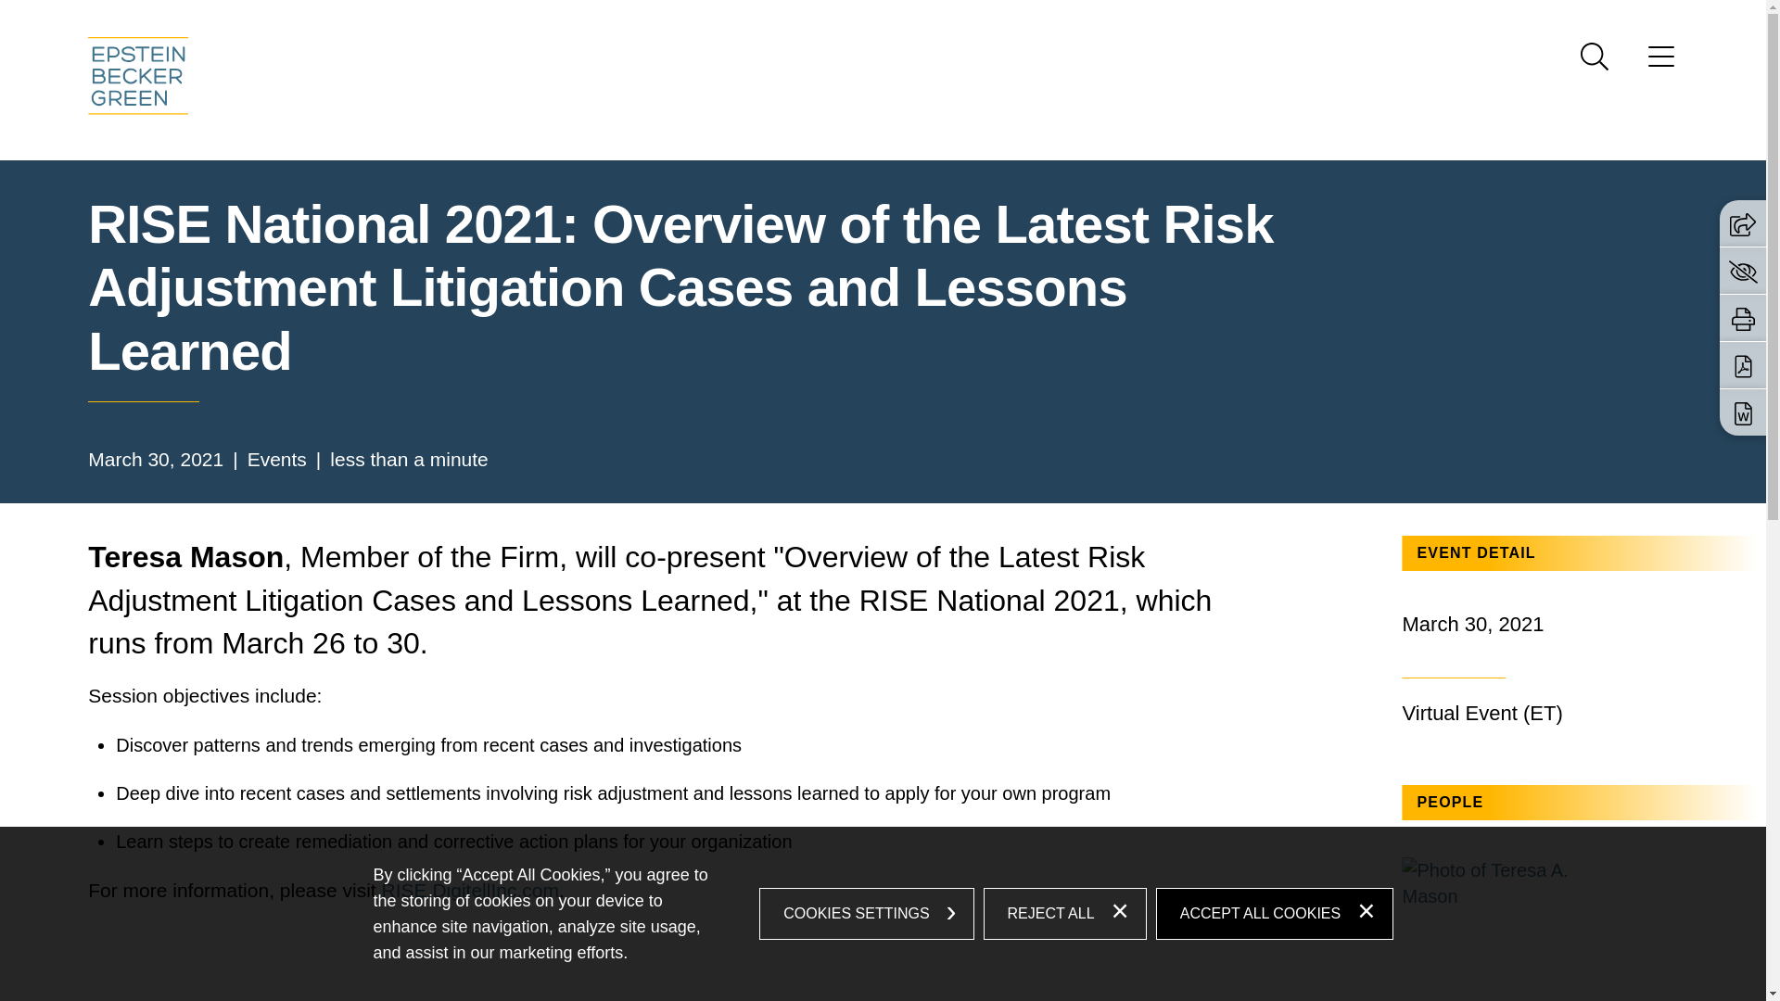  What do you see at coordinates (1743, 319) in the screenshot?
I see `Print` at bounding box center [1743, 319].